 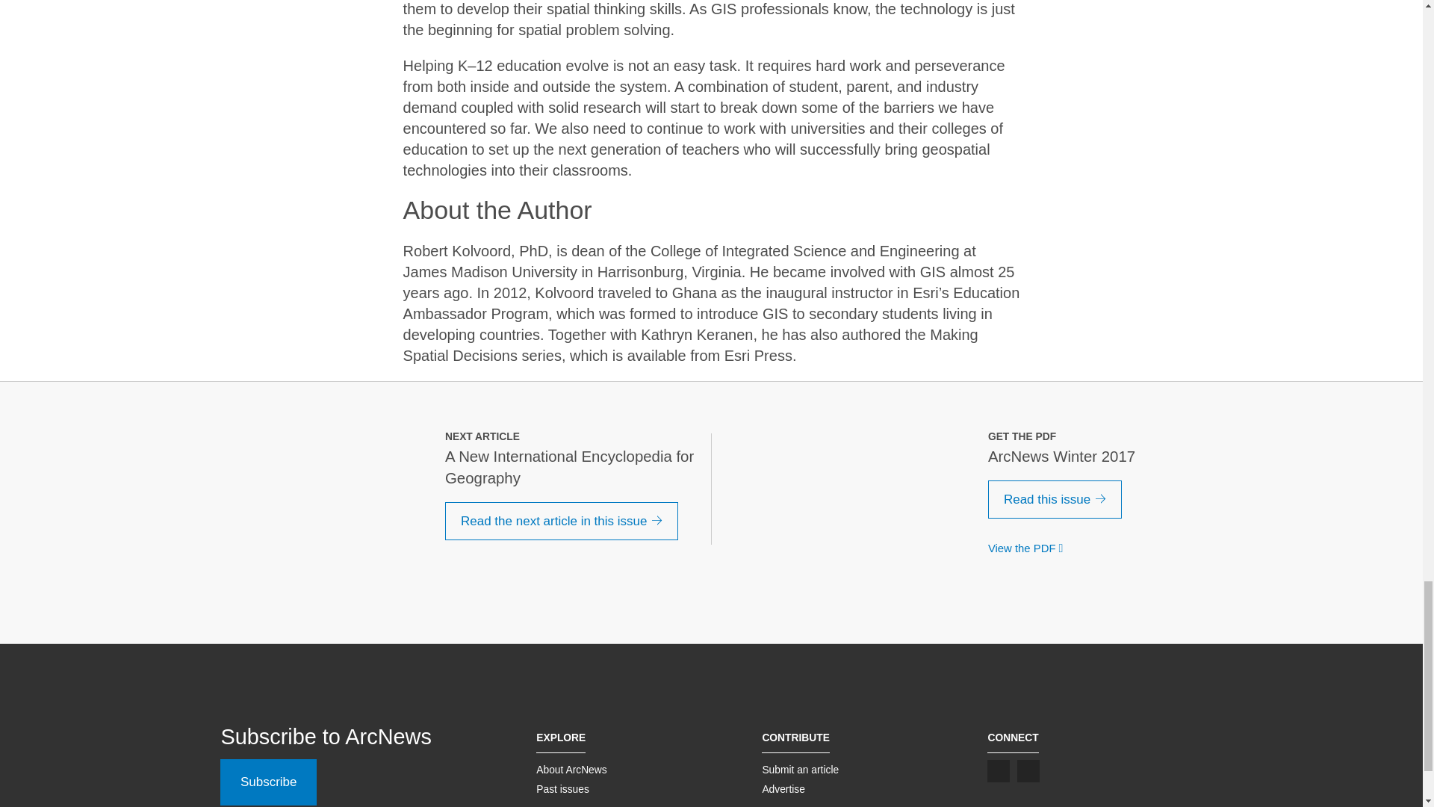 I want to click on About ArcNews, so click(x=571, y=769).